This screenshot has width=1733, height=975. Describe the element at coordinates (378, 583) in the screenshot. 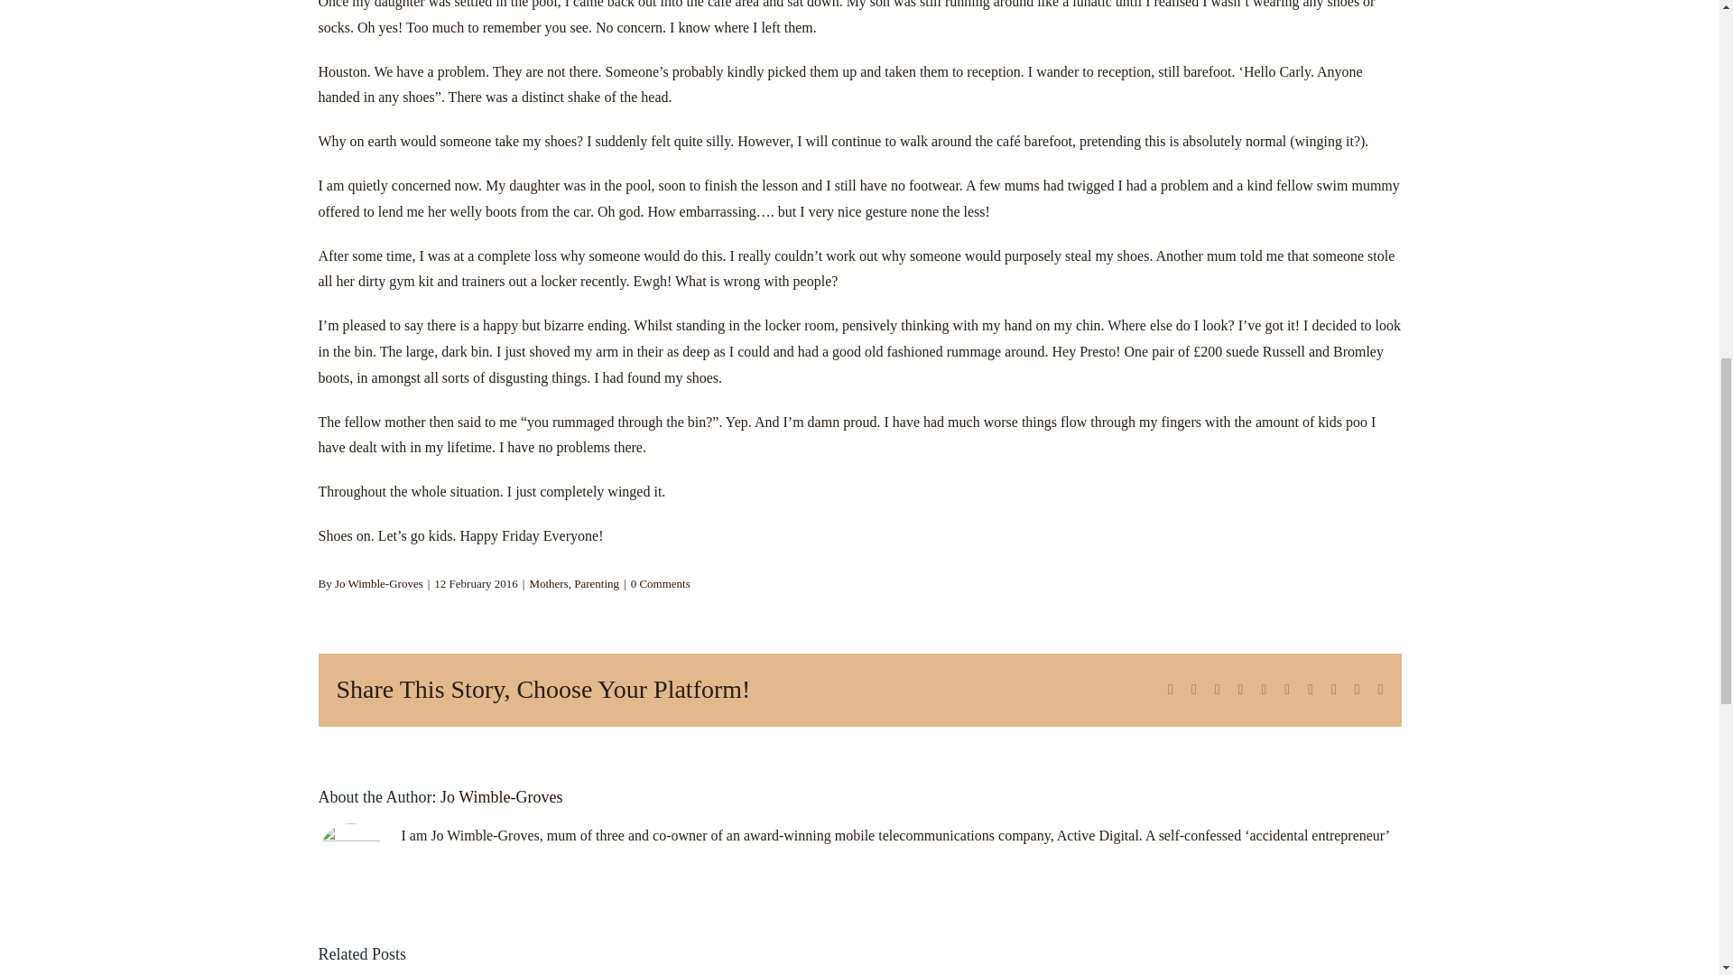

I see `Jo Wimble-Groves` at that location.